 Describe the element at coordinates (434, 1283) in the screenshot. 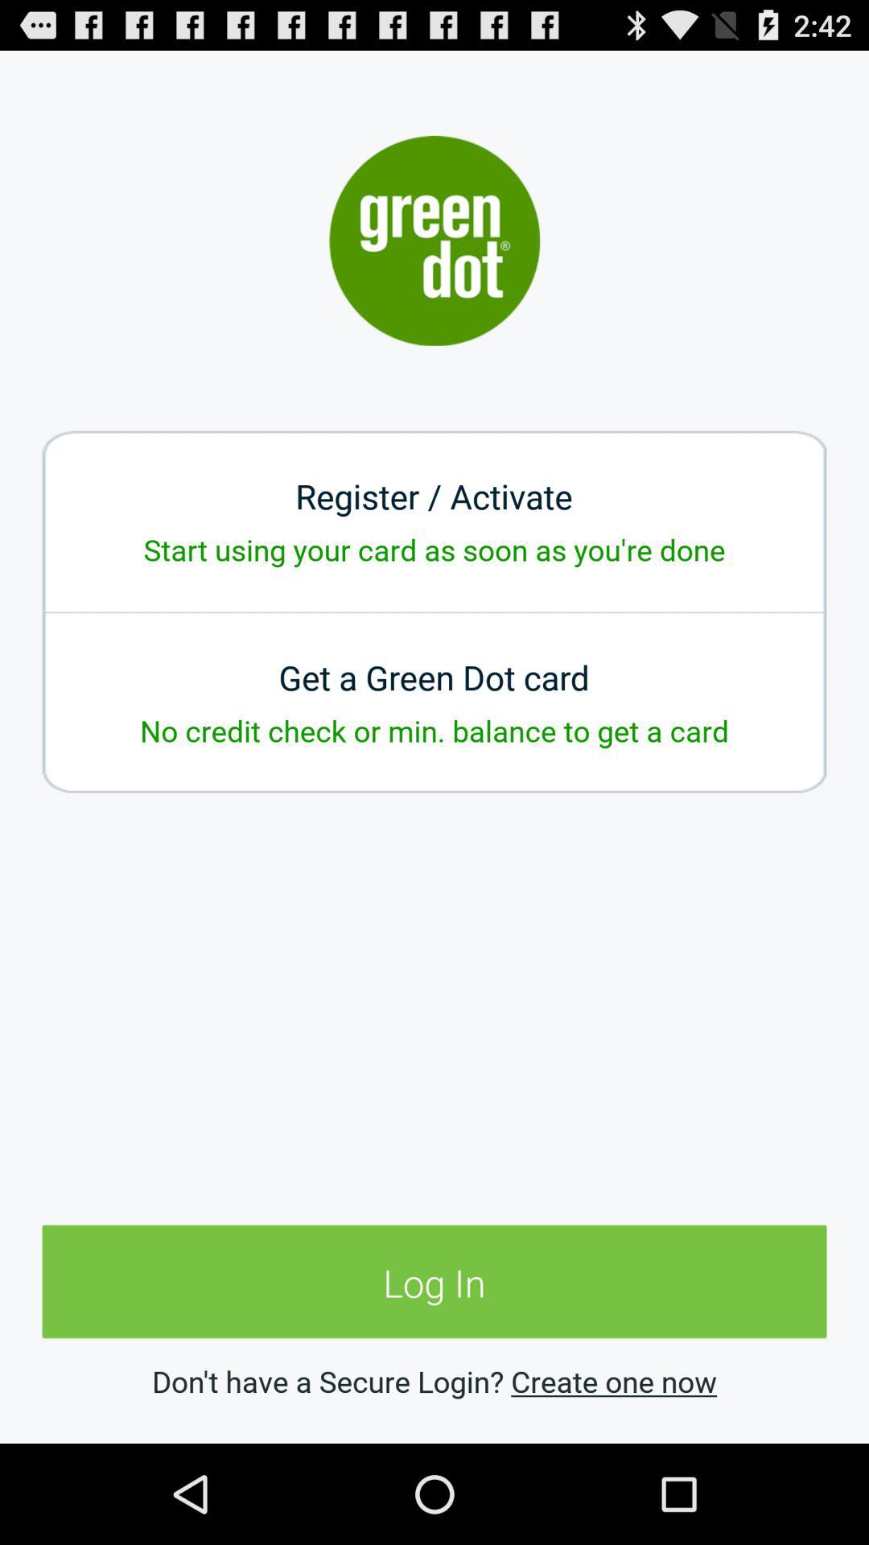

I see `turn off the app below the no credit check item` at that location.